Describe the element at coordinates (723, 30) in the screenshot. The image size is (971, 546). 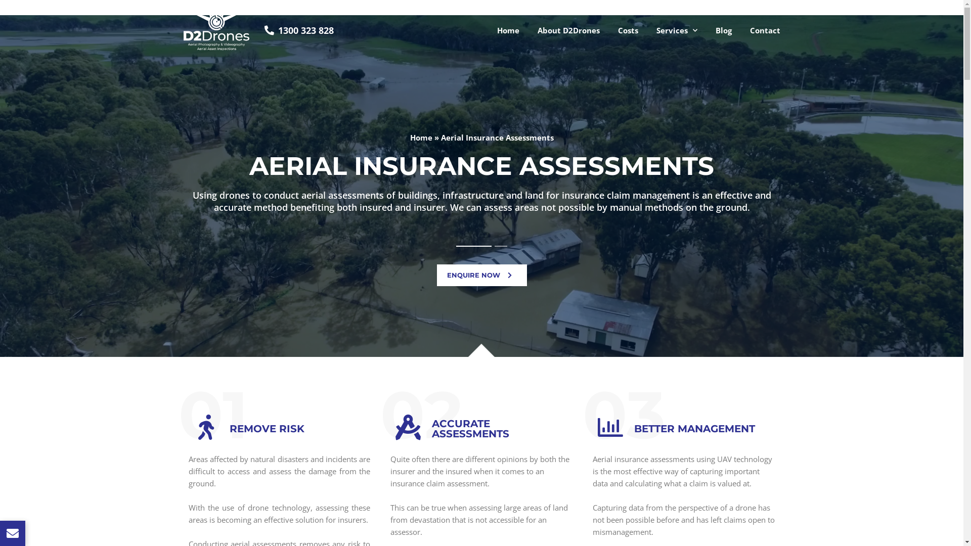
I see `Blog` at that location.